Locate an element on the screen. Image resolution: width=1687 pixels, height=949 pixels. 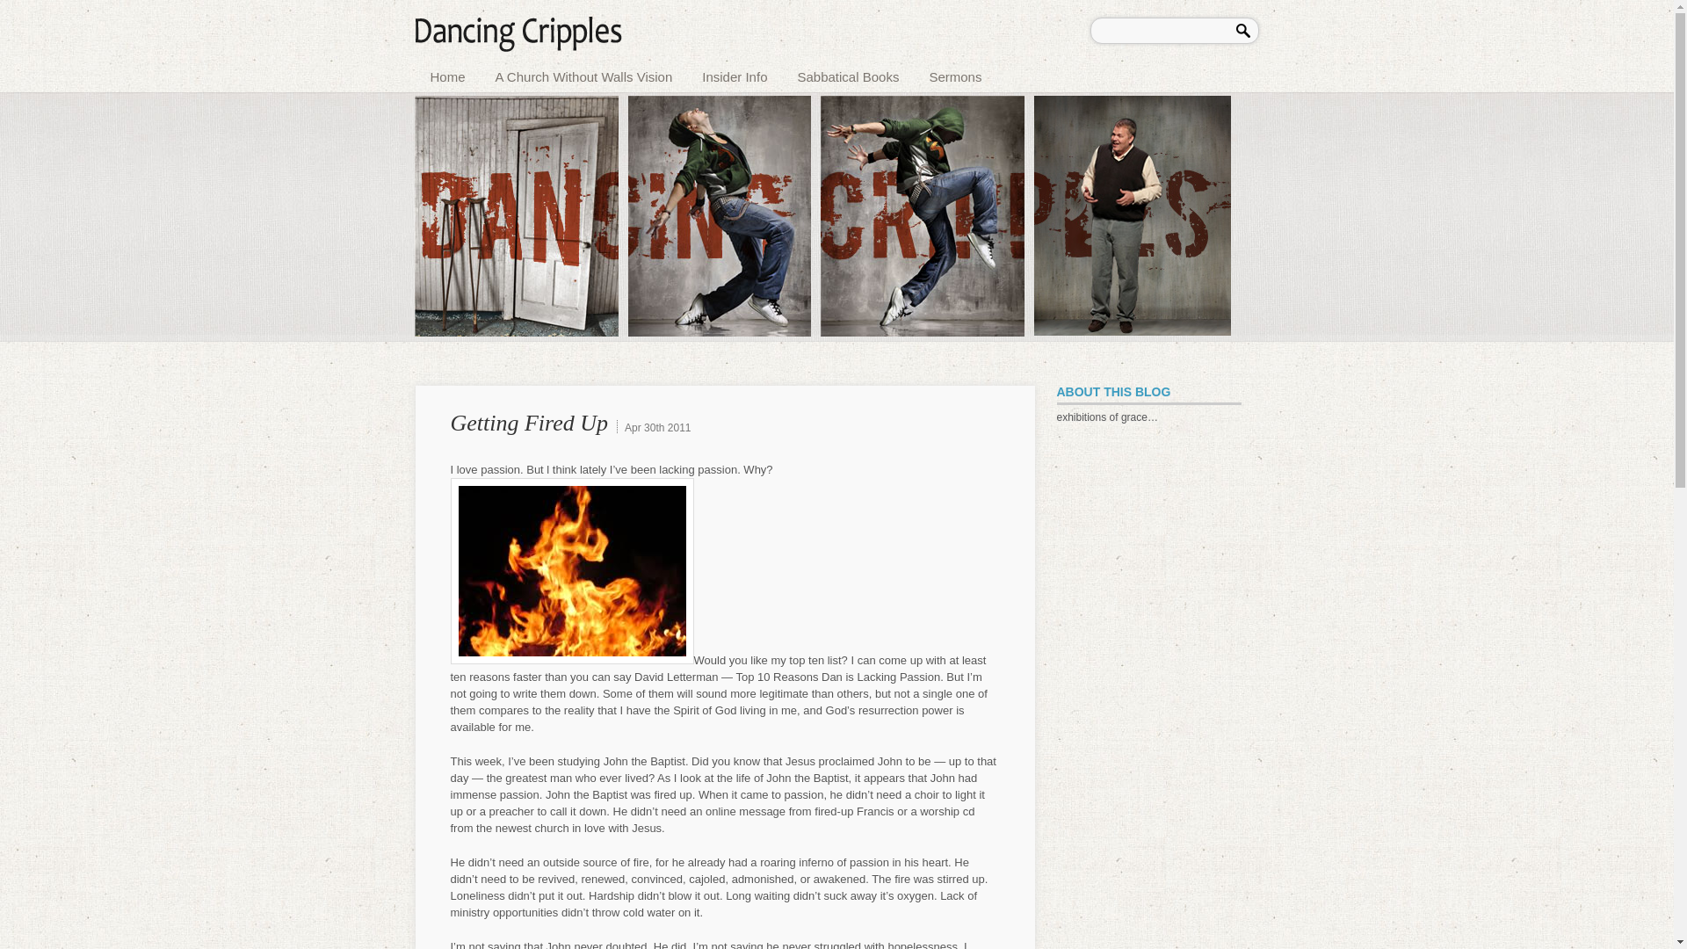
A Church Without Walls Vision is located at coordinates (583, 74).